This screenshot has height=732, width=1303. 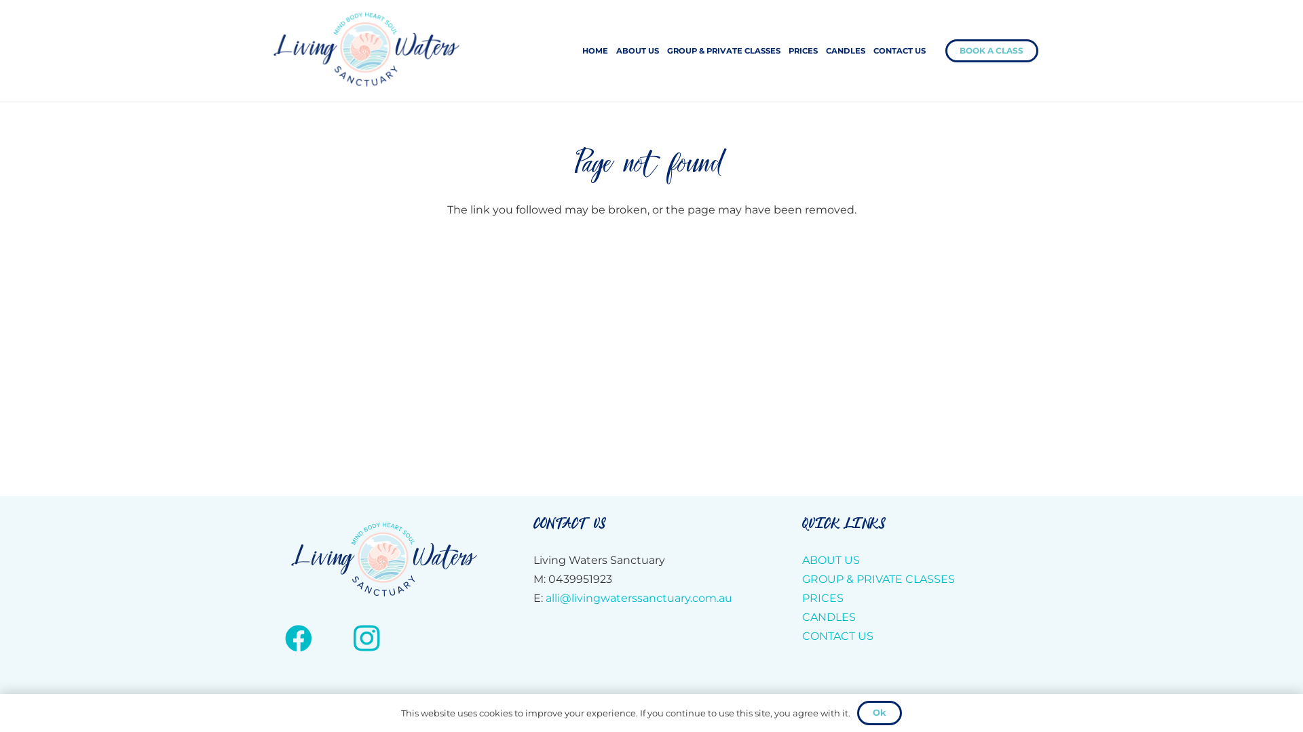 What do you see at coordinates (831, 560) in the screenshot?
I see `ABOUT US` at bounding box center [831, 560].